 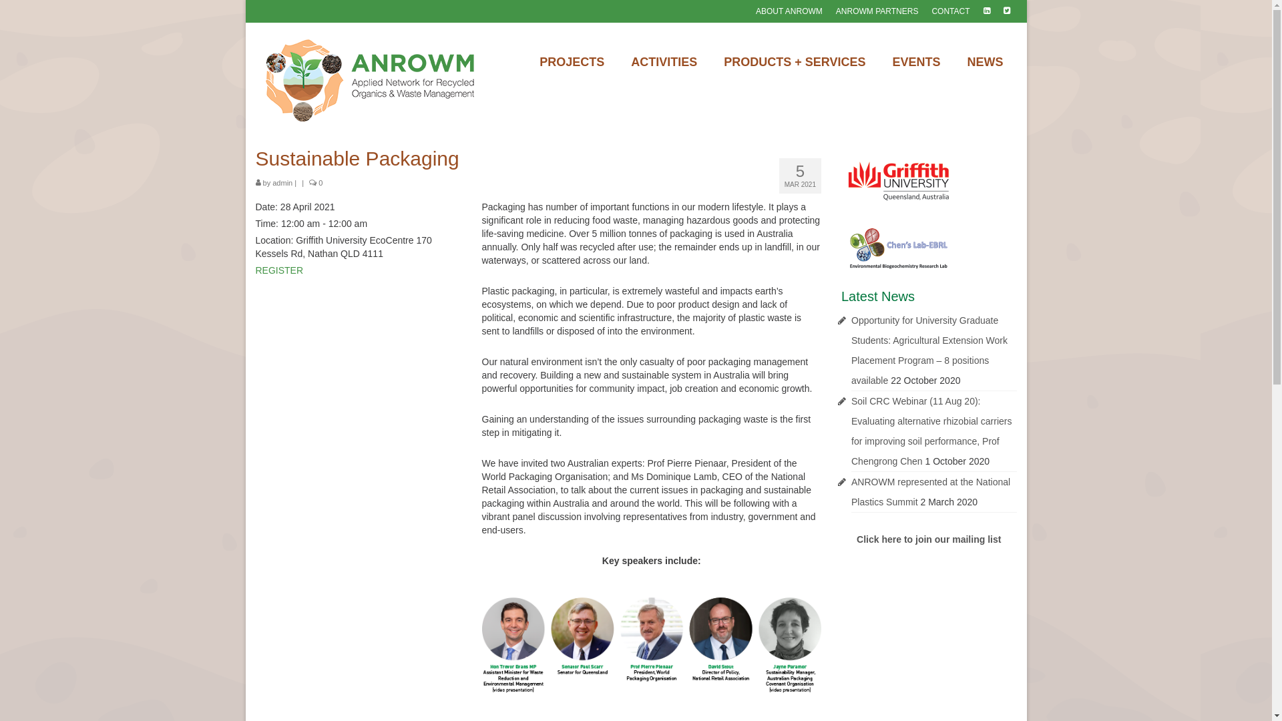 What do you see at coordinates (572, 62) in the screenshot?
I see `PROJECTS` at bounding box center [572, 62].